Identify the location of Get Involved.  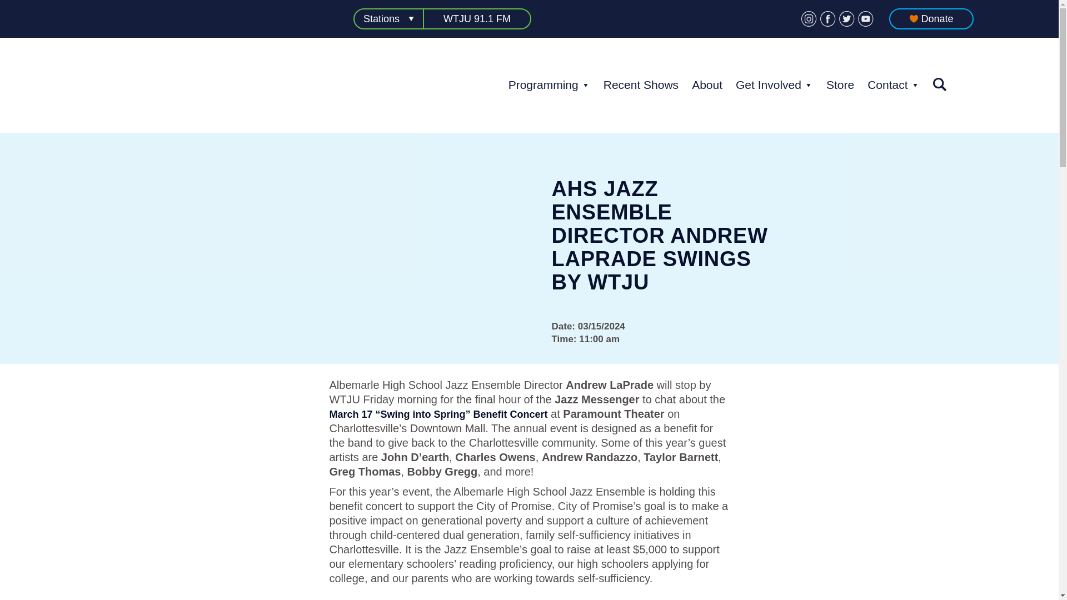
(768, 84).